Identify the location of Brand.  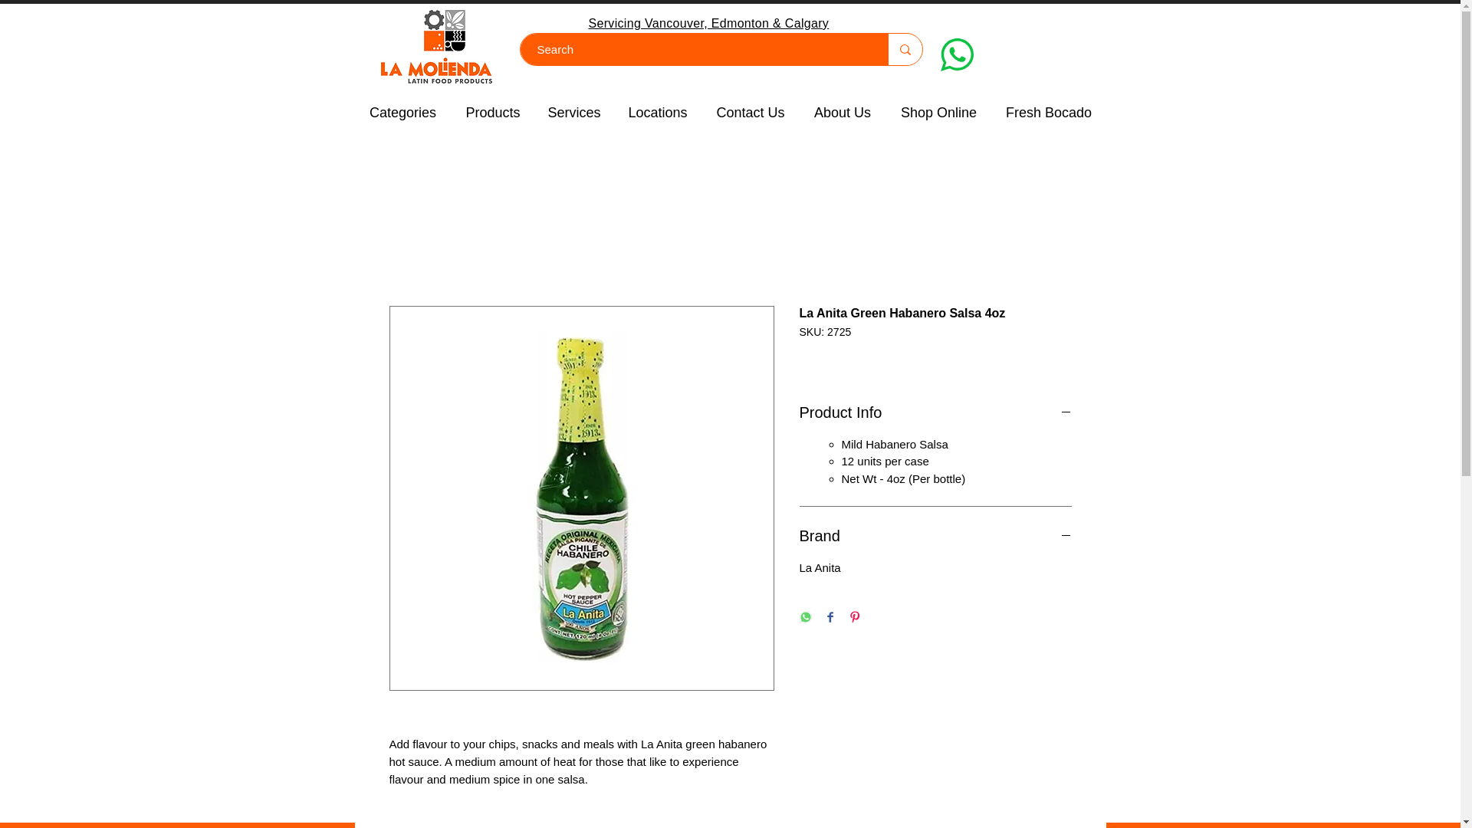
(935, 535).